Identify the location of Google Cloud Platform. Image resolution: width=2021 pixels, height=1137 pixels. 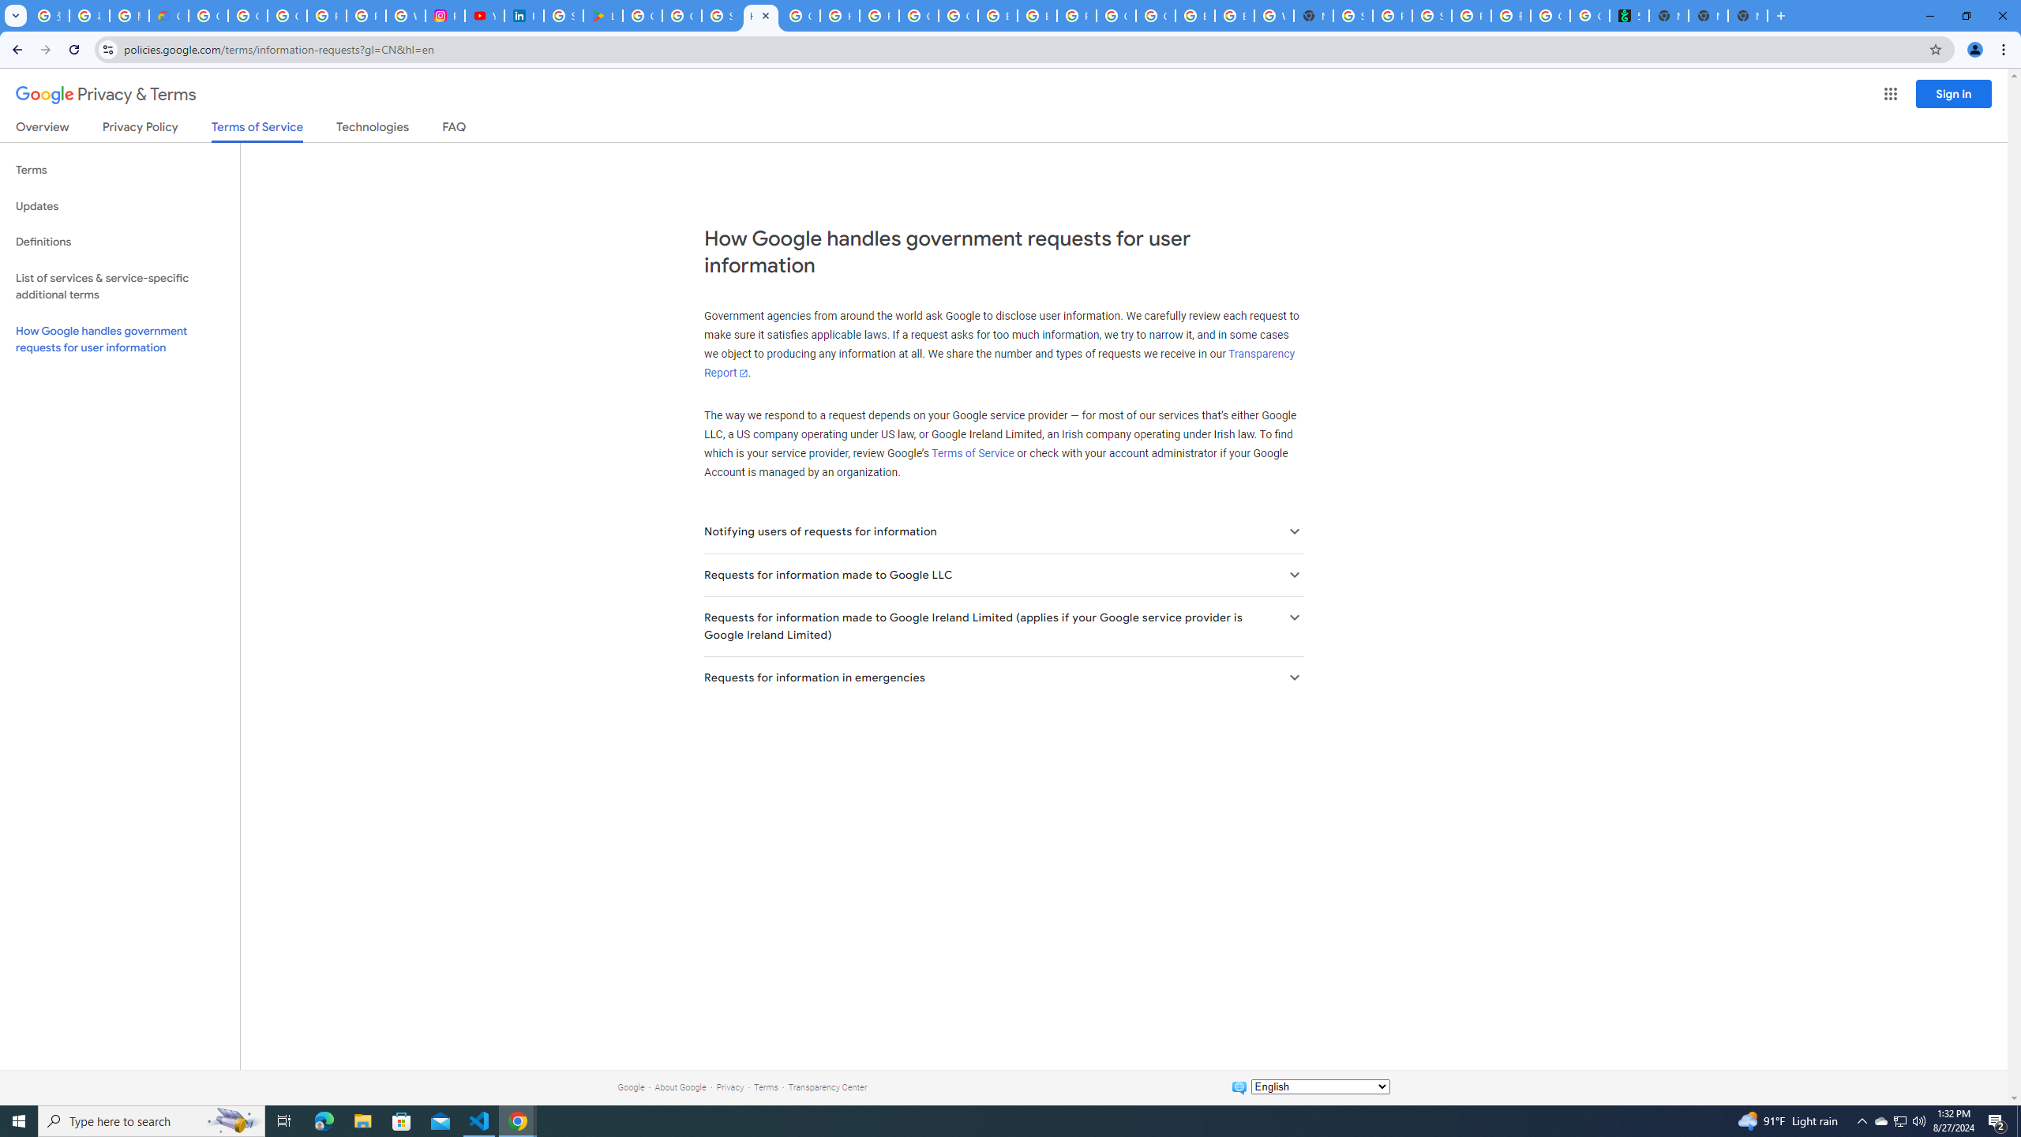
(1156, 16).